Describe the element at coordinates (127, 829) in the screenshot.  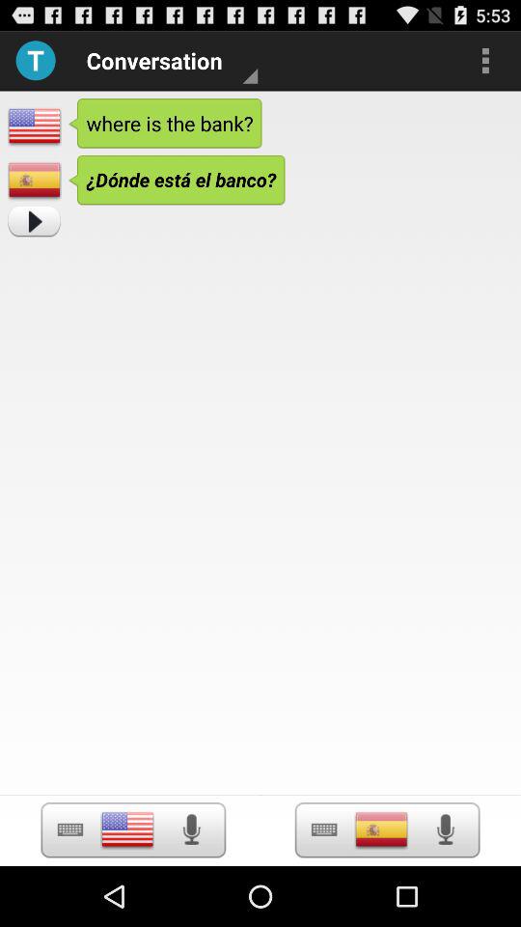
I see `country blog` at that location.